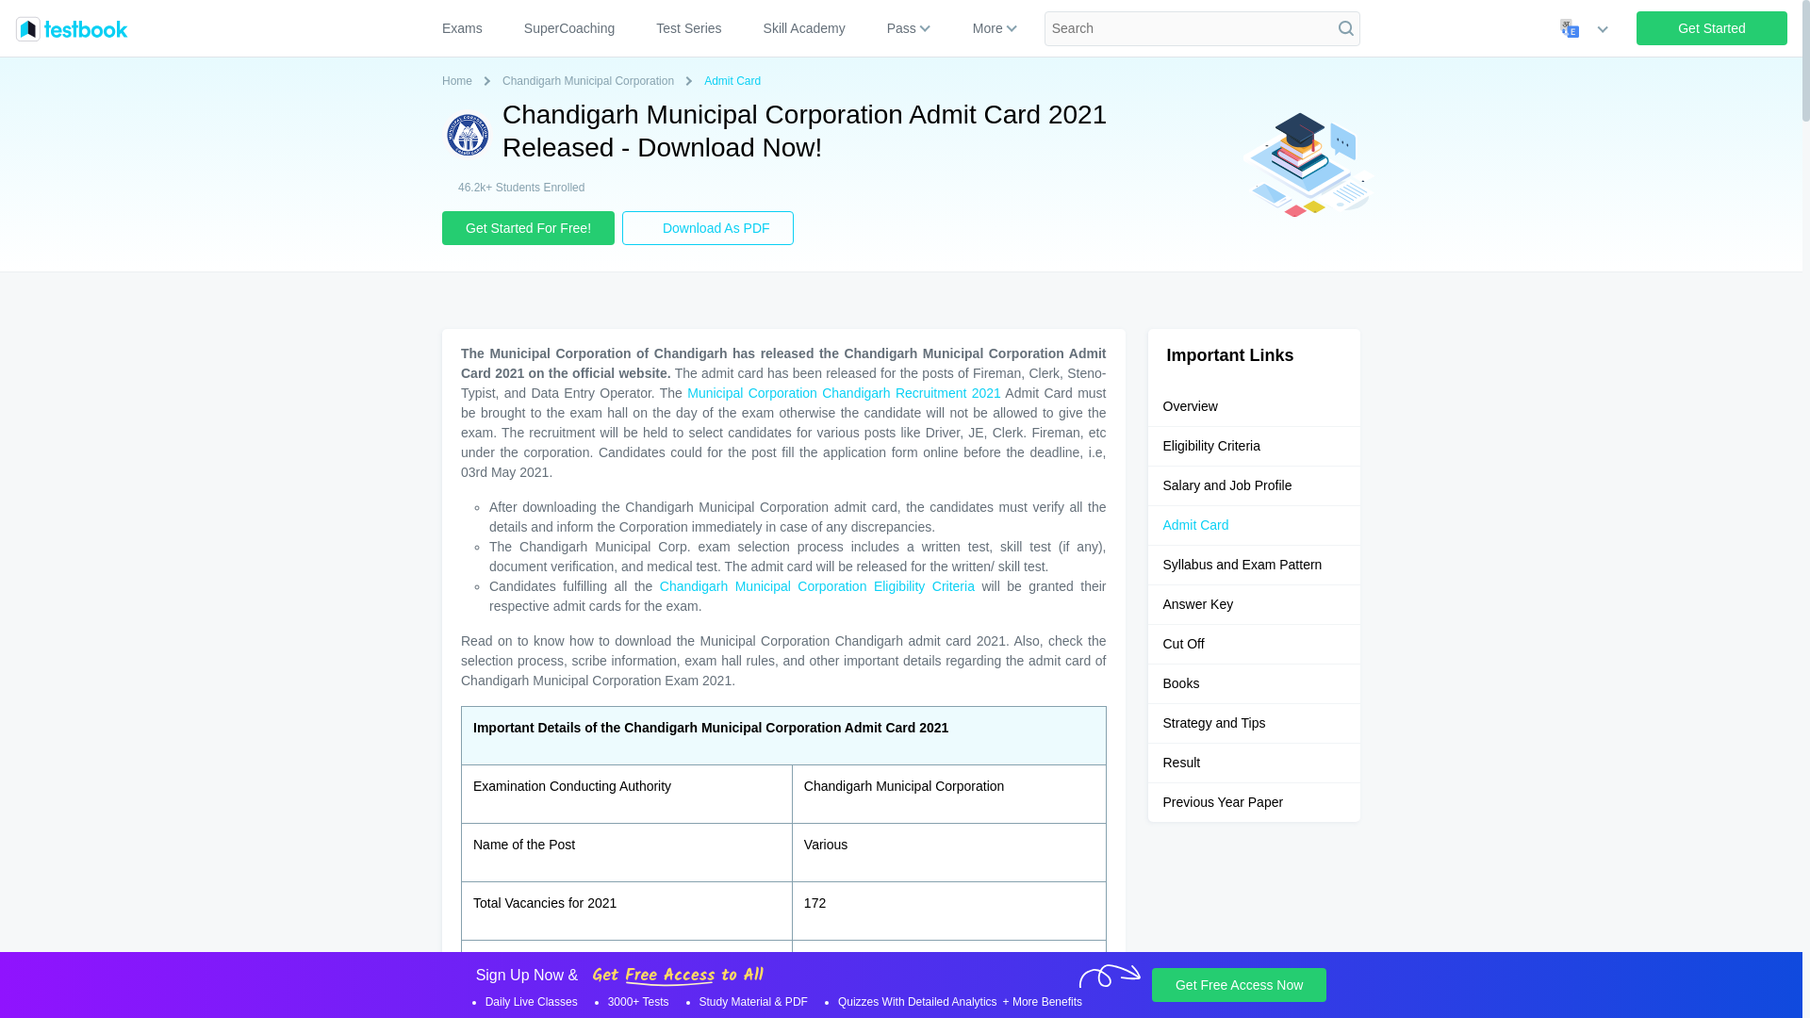  I want to click on Test Series, so click(688, 28).